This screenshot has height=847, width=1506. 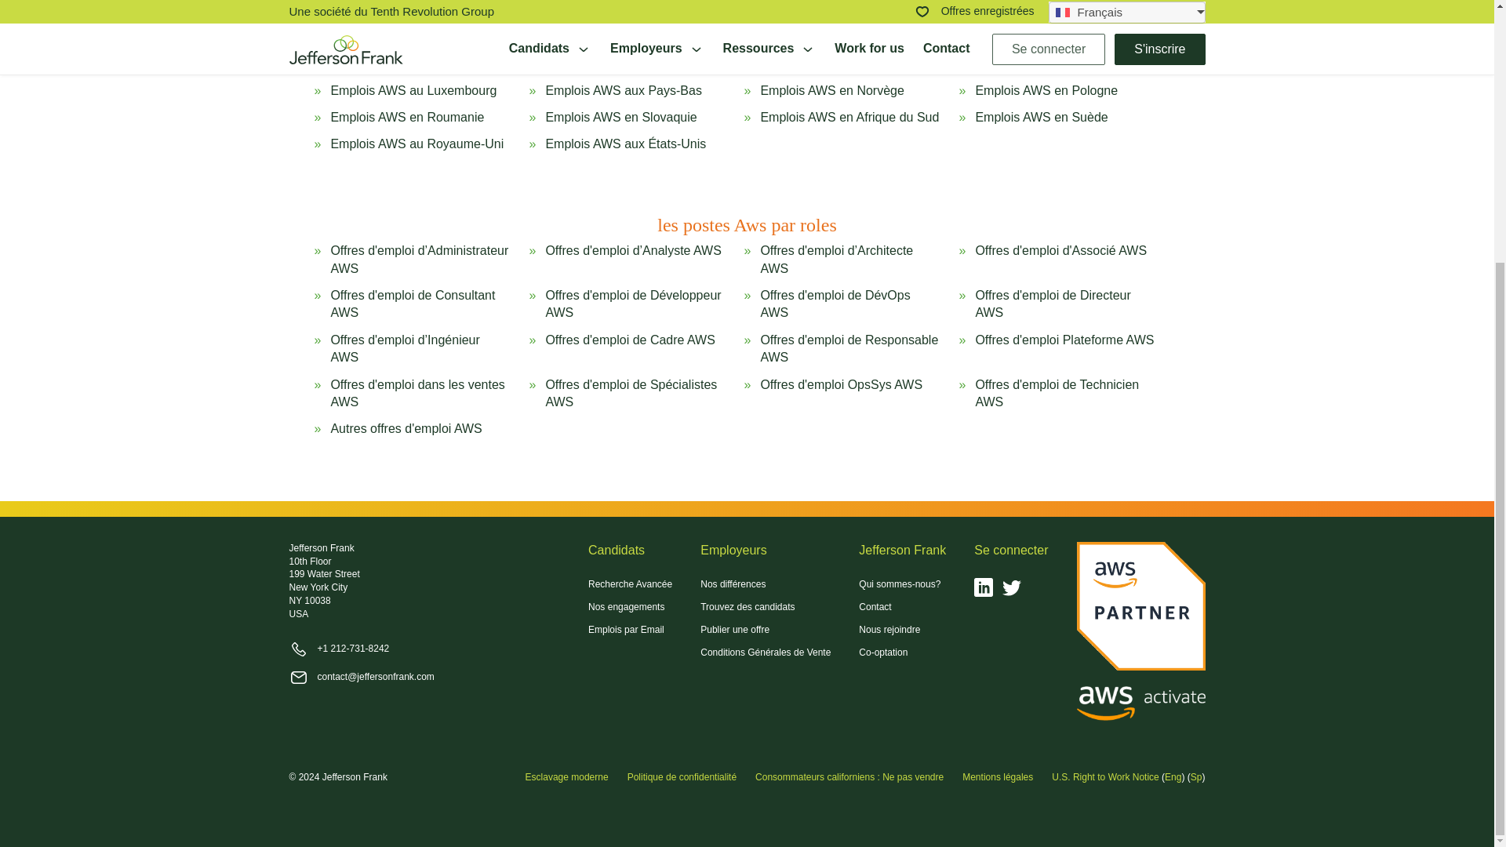 What do you see at coordinates (827, 63) in the screenshot?
I see `Emplois AWS en Irlande` at bounding box center [827, 63].